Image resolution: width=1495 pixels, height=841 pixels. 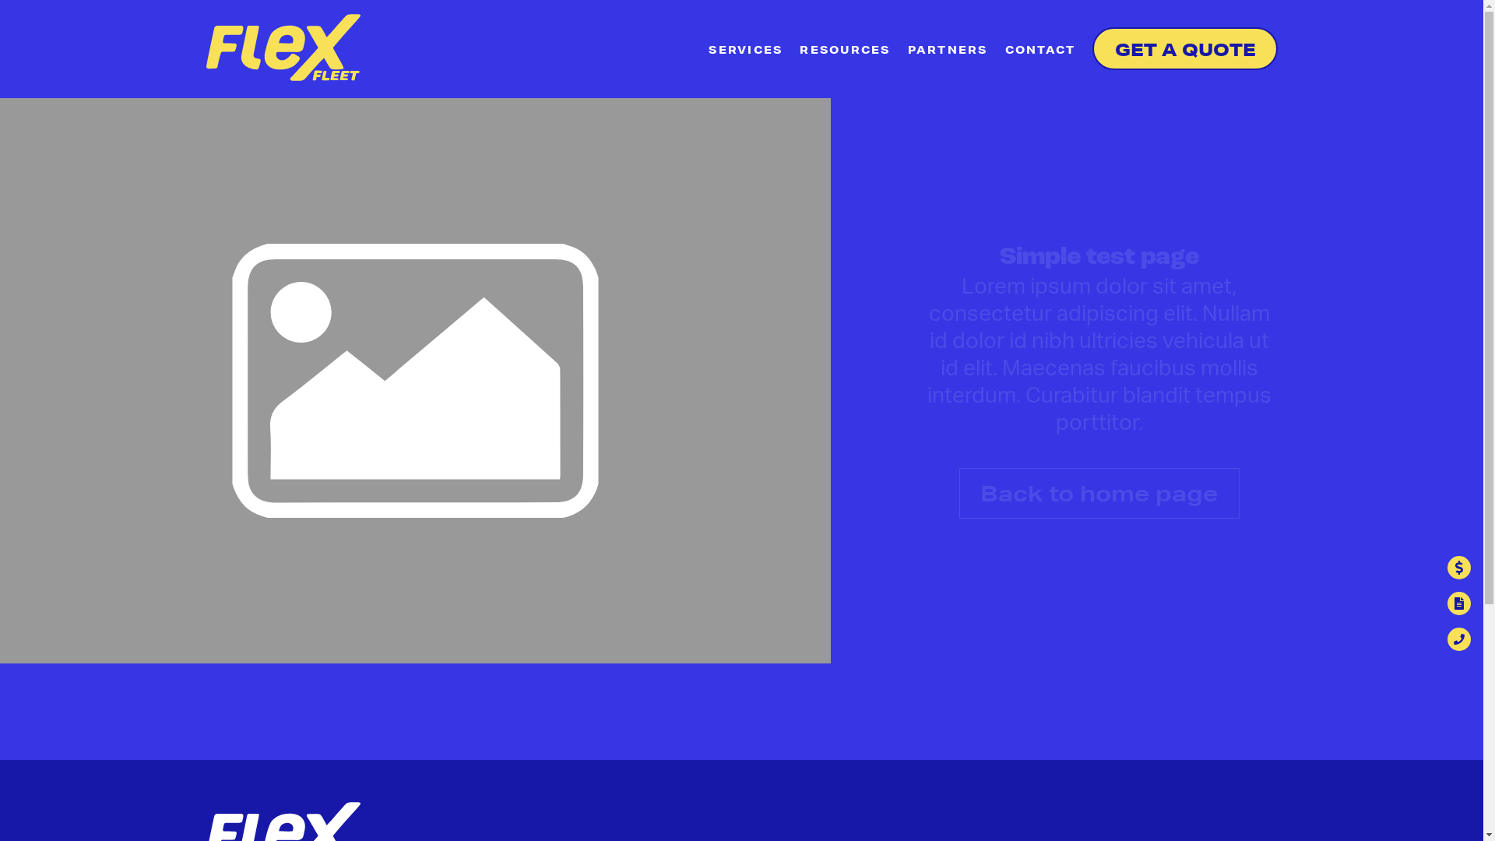 I want to click on GET A QUOTE, so click(x=1185, y=48).